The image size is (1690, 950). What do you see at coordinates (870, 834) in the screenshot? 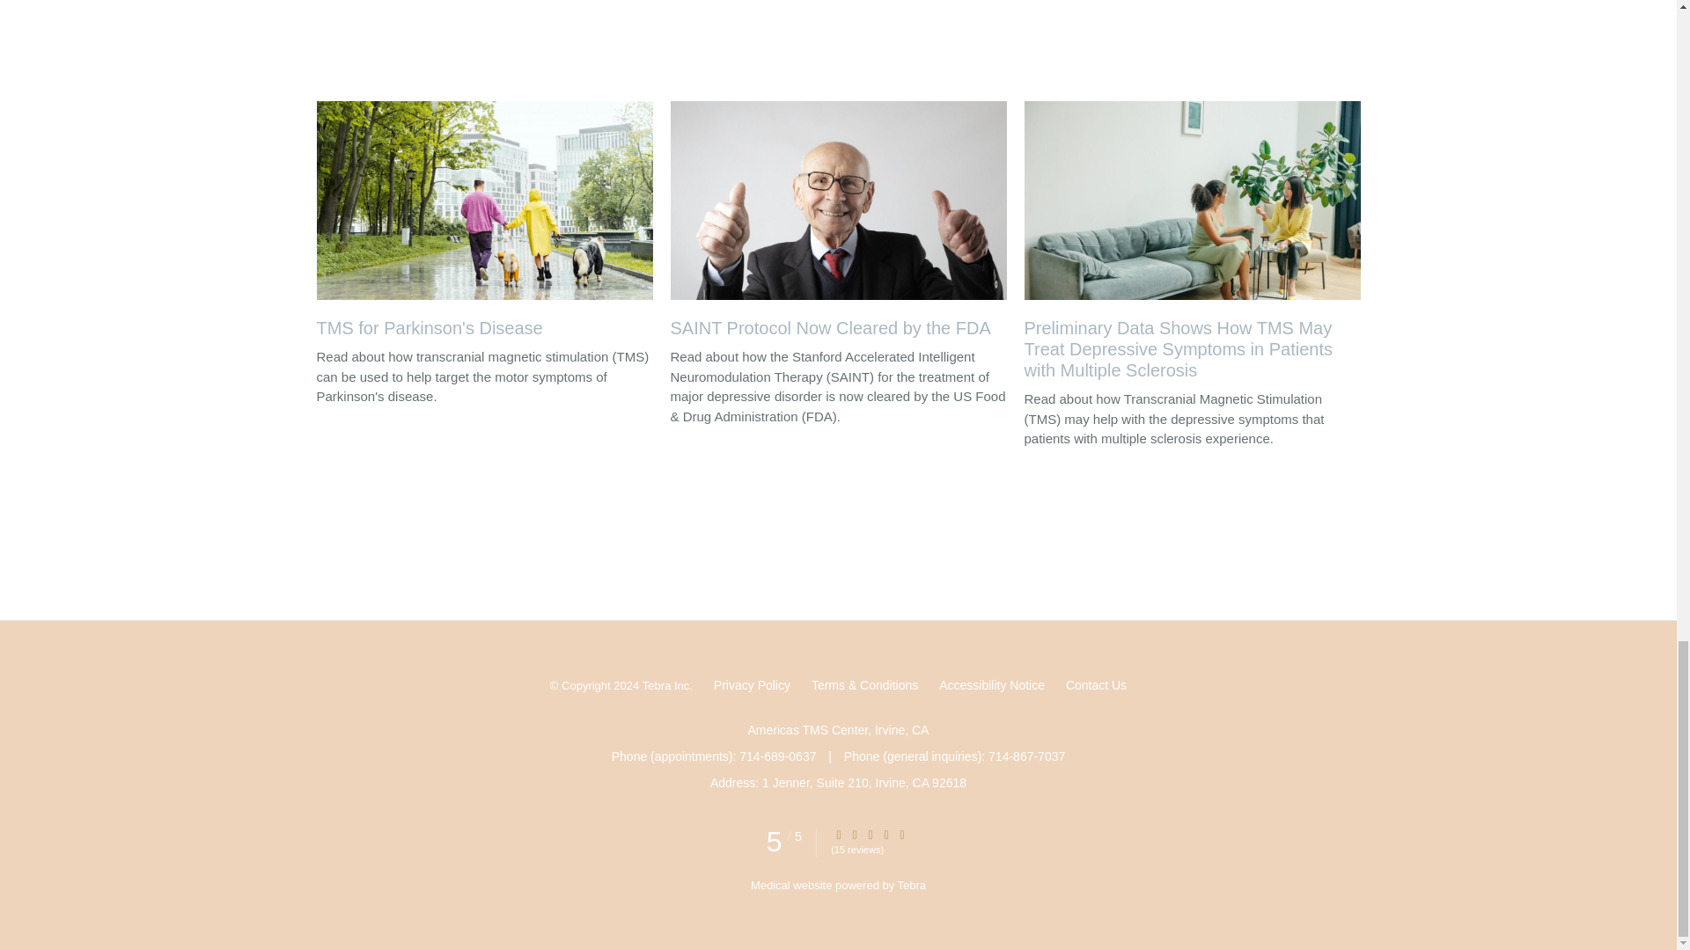
I see `Star Rating` at bounding box center [870, 834].